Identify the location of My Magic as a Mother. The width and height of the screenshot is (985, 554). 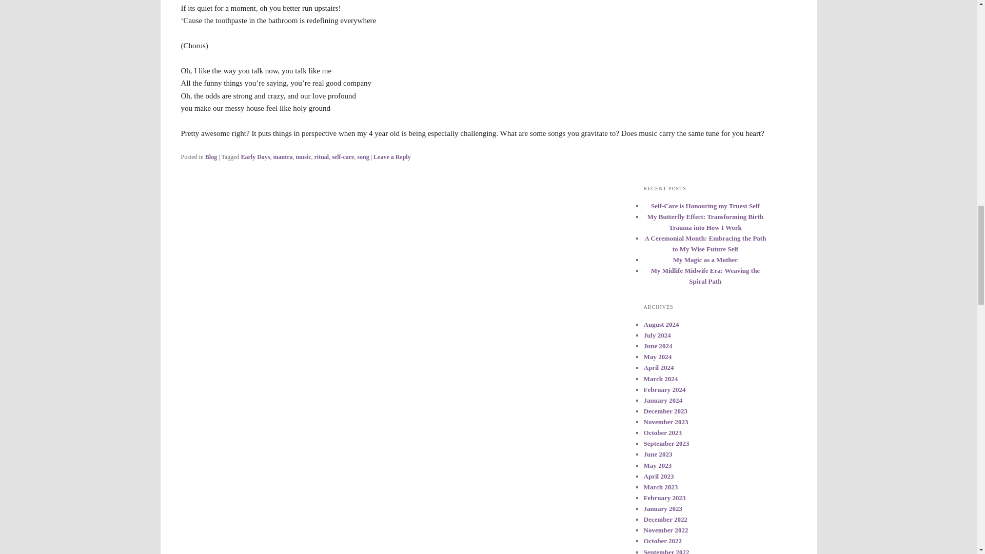
(705, 260).